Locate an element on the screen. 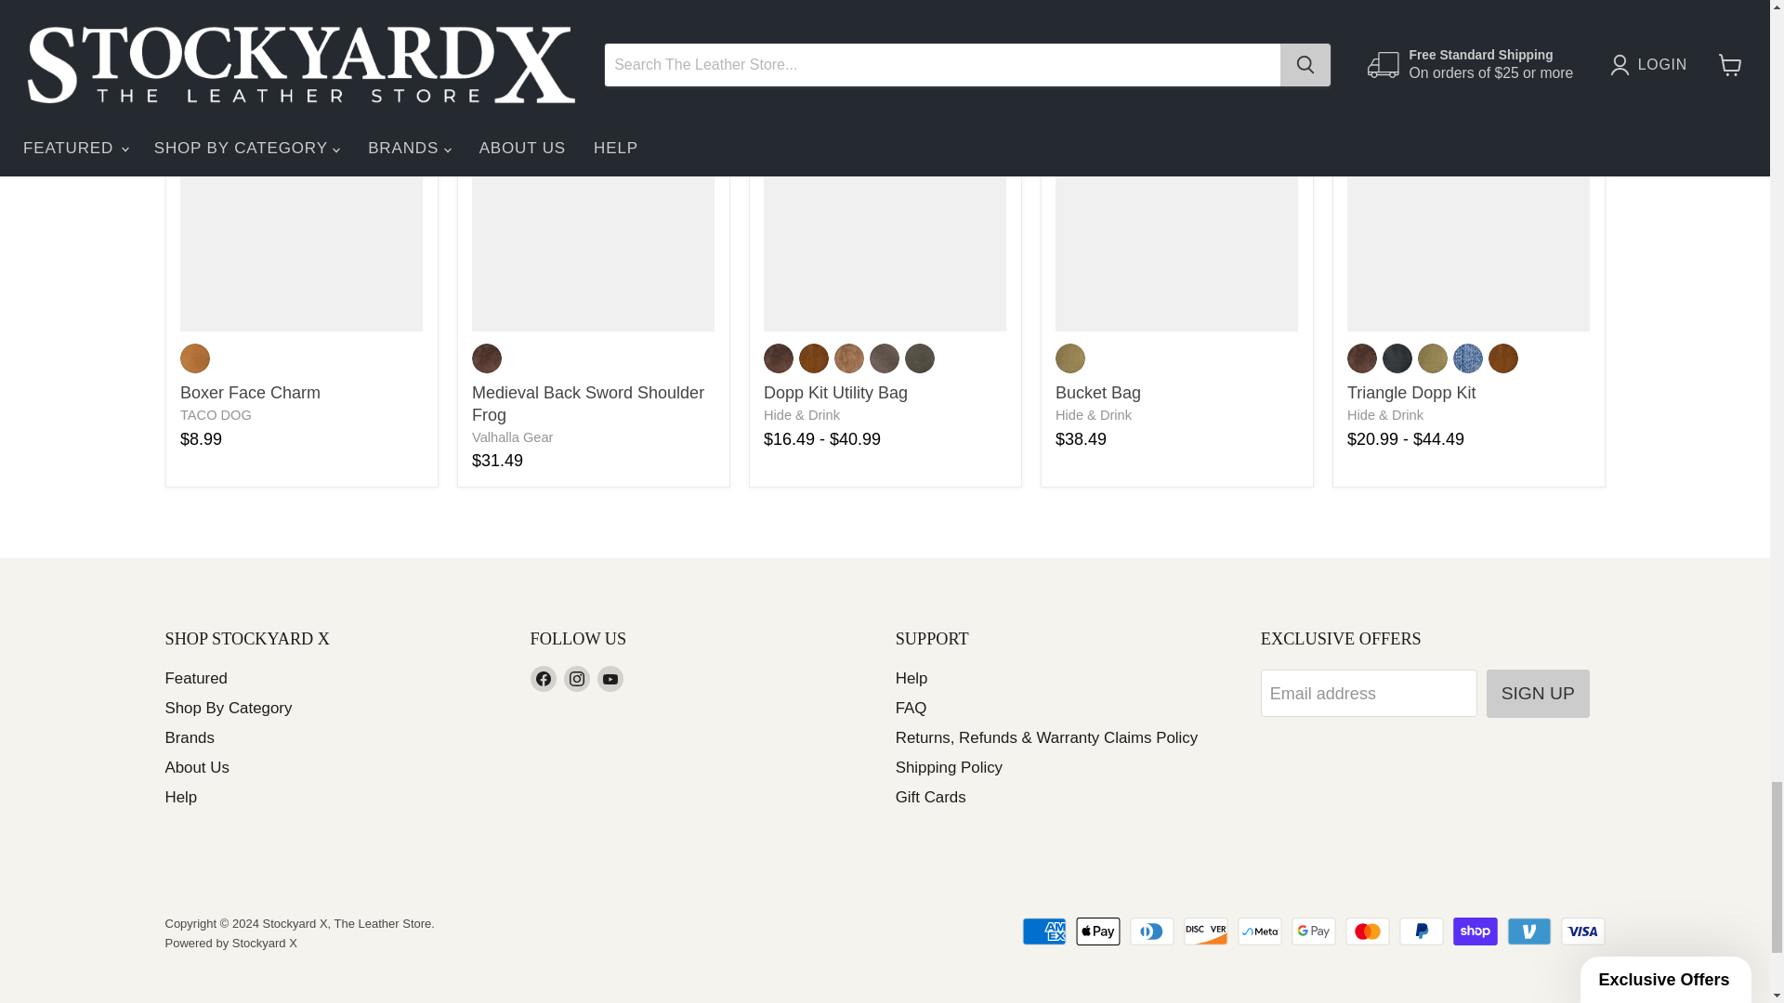 The width and height of the screenshot is (1784, 1003). Facebook is located at coordinates (543, 679).